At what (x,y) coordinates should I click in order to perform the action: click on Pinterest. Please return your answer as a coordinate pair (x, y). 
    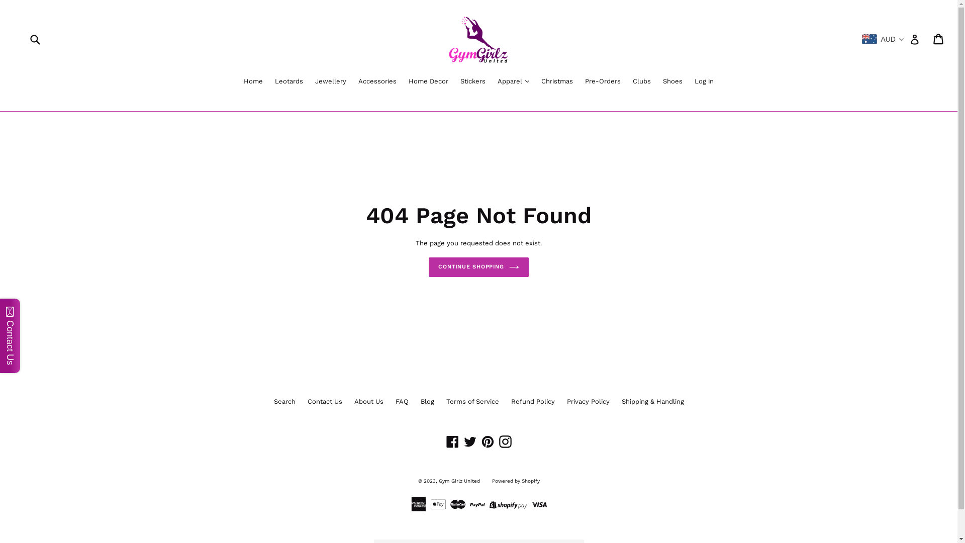
    Looking at the image, I should click on (488, 441).